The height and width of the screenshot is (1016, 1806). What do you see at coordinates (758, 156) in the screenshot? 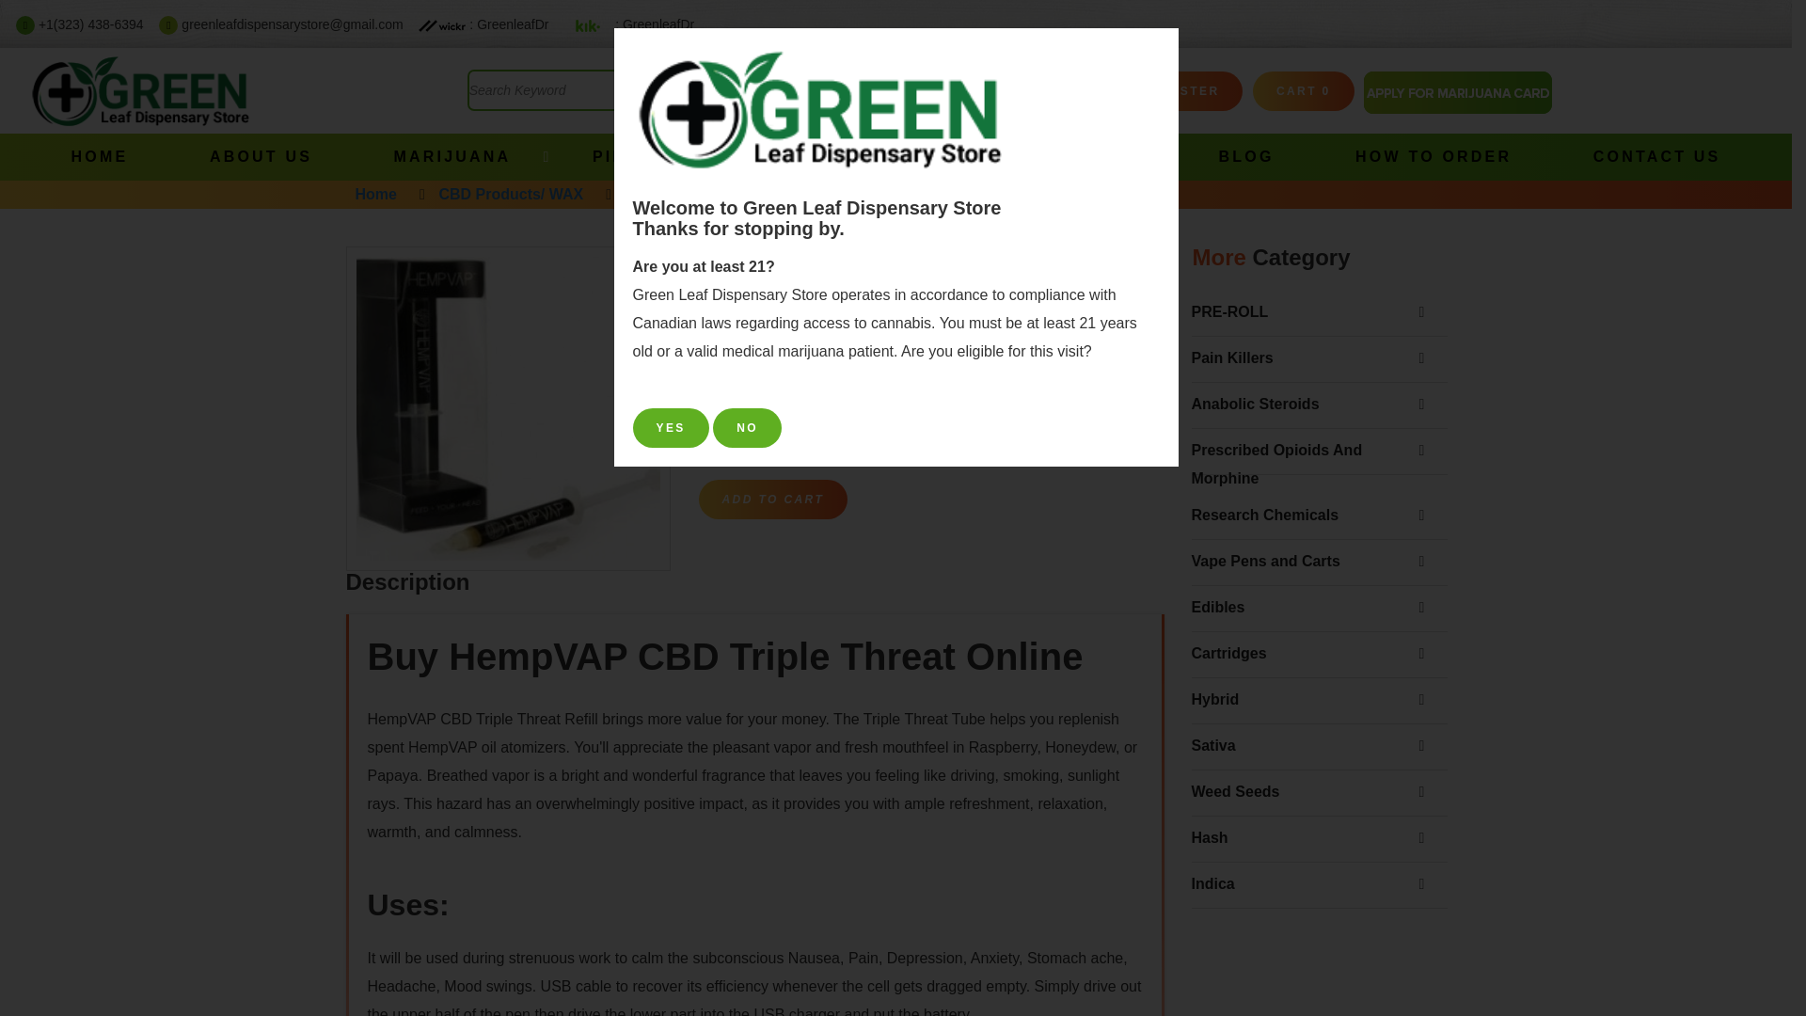
I see `SHOP` at bounding box center [758, 156].